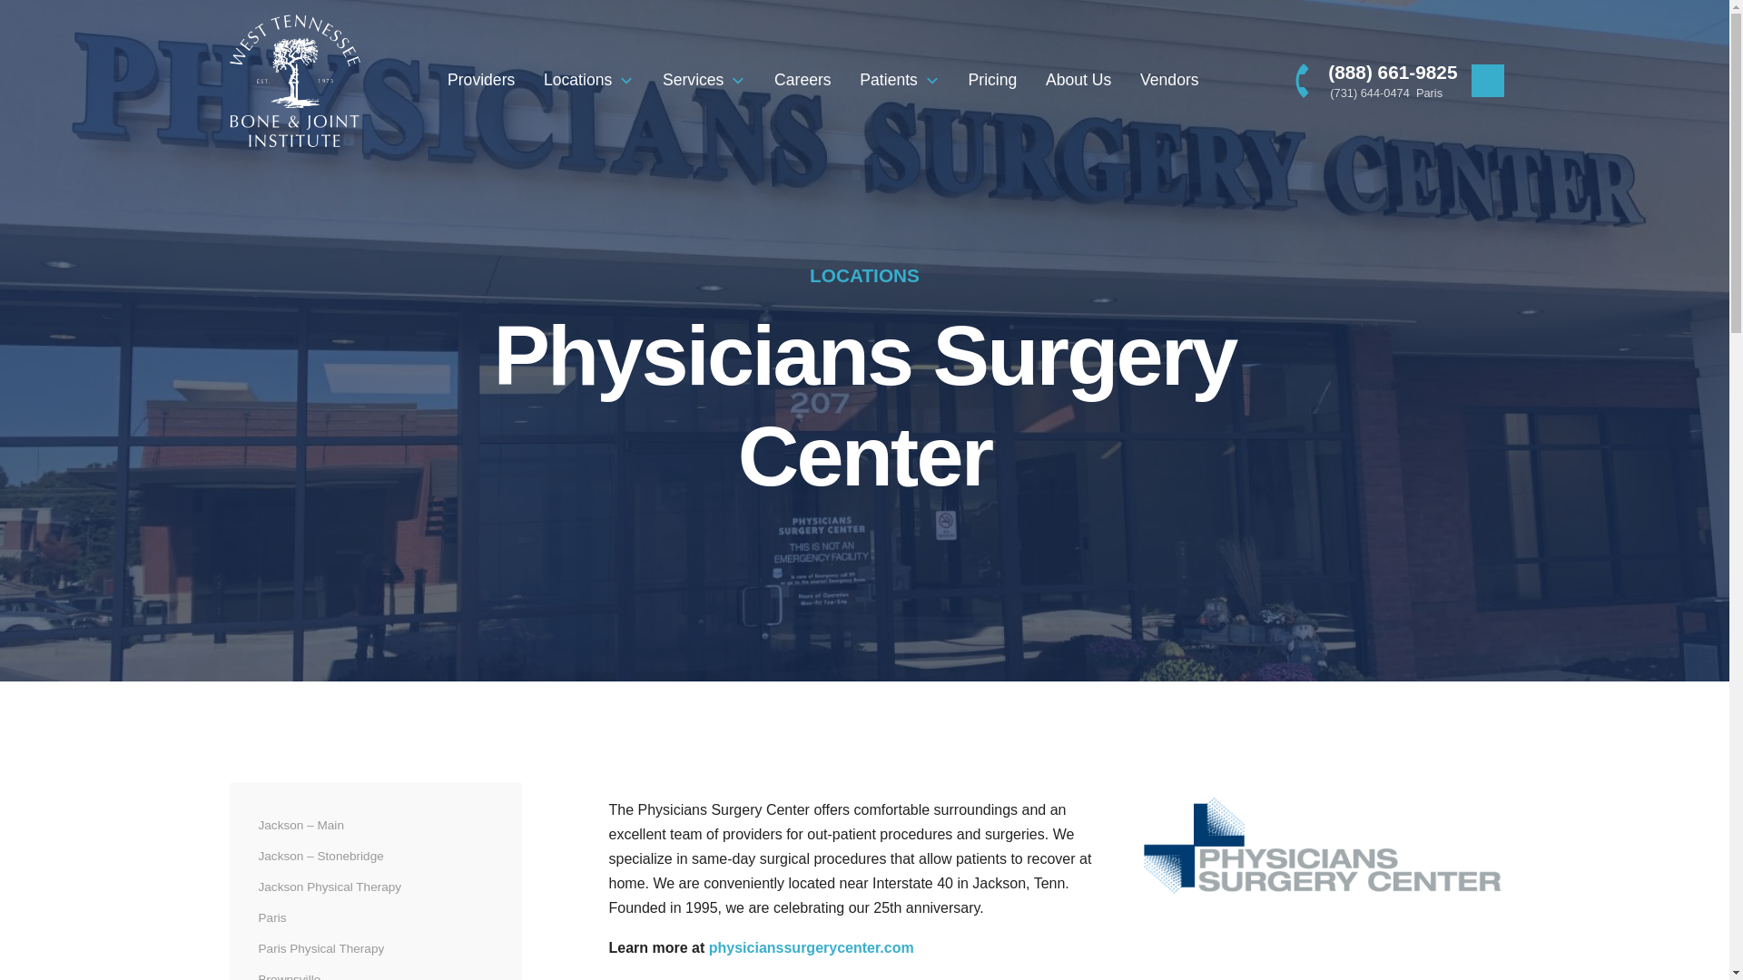  I want to click on LOCATIONS, so click(864, 275).